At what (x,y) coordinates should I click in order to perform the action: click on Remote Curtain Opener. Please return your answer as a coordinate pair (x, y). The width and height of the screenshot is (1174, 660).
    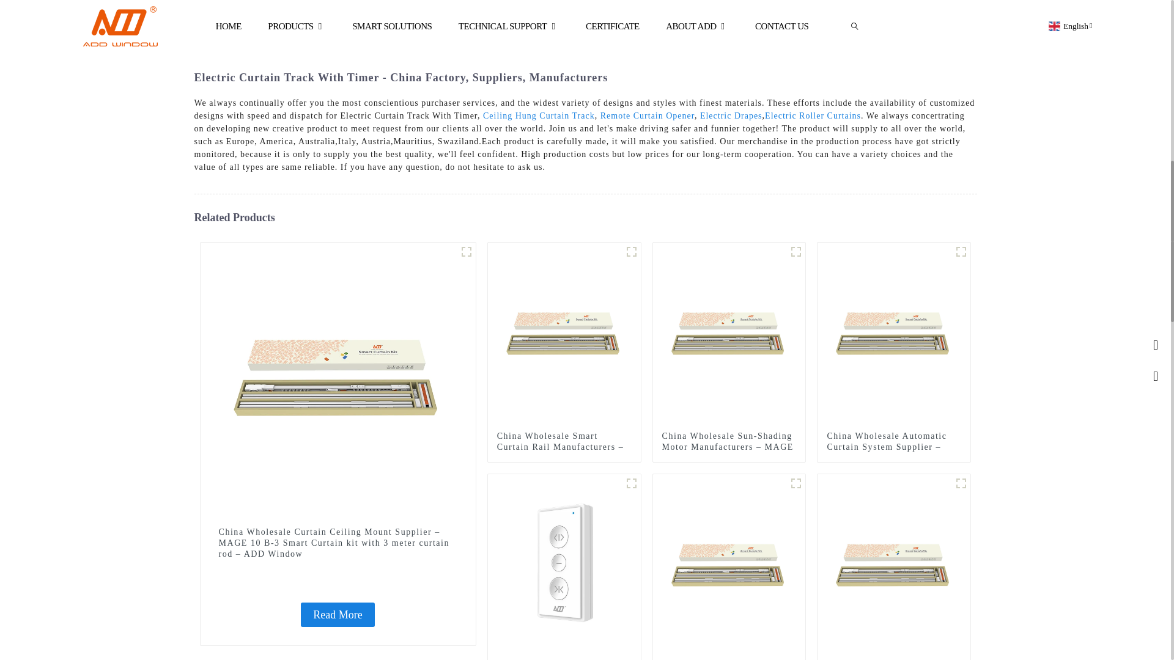
    Looking at the image, I should click on (647, 116).